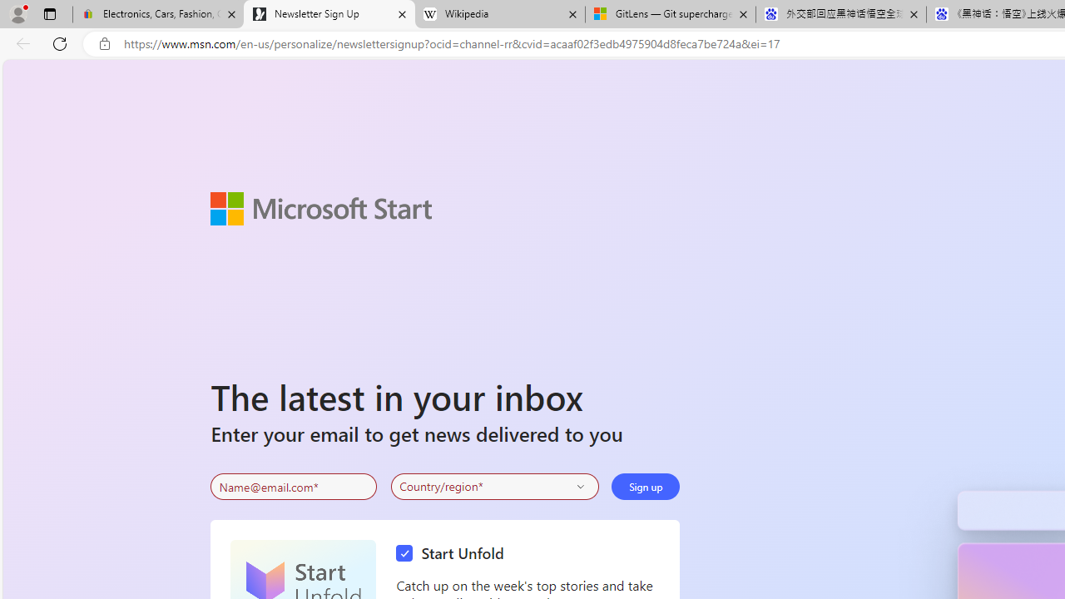 The height and width of the screenshot is (599, 1065). Describe the element at coordinates (646, 486) in the screenshot. I see `Sign up` at that location.